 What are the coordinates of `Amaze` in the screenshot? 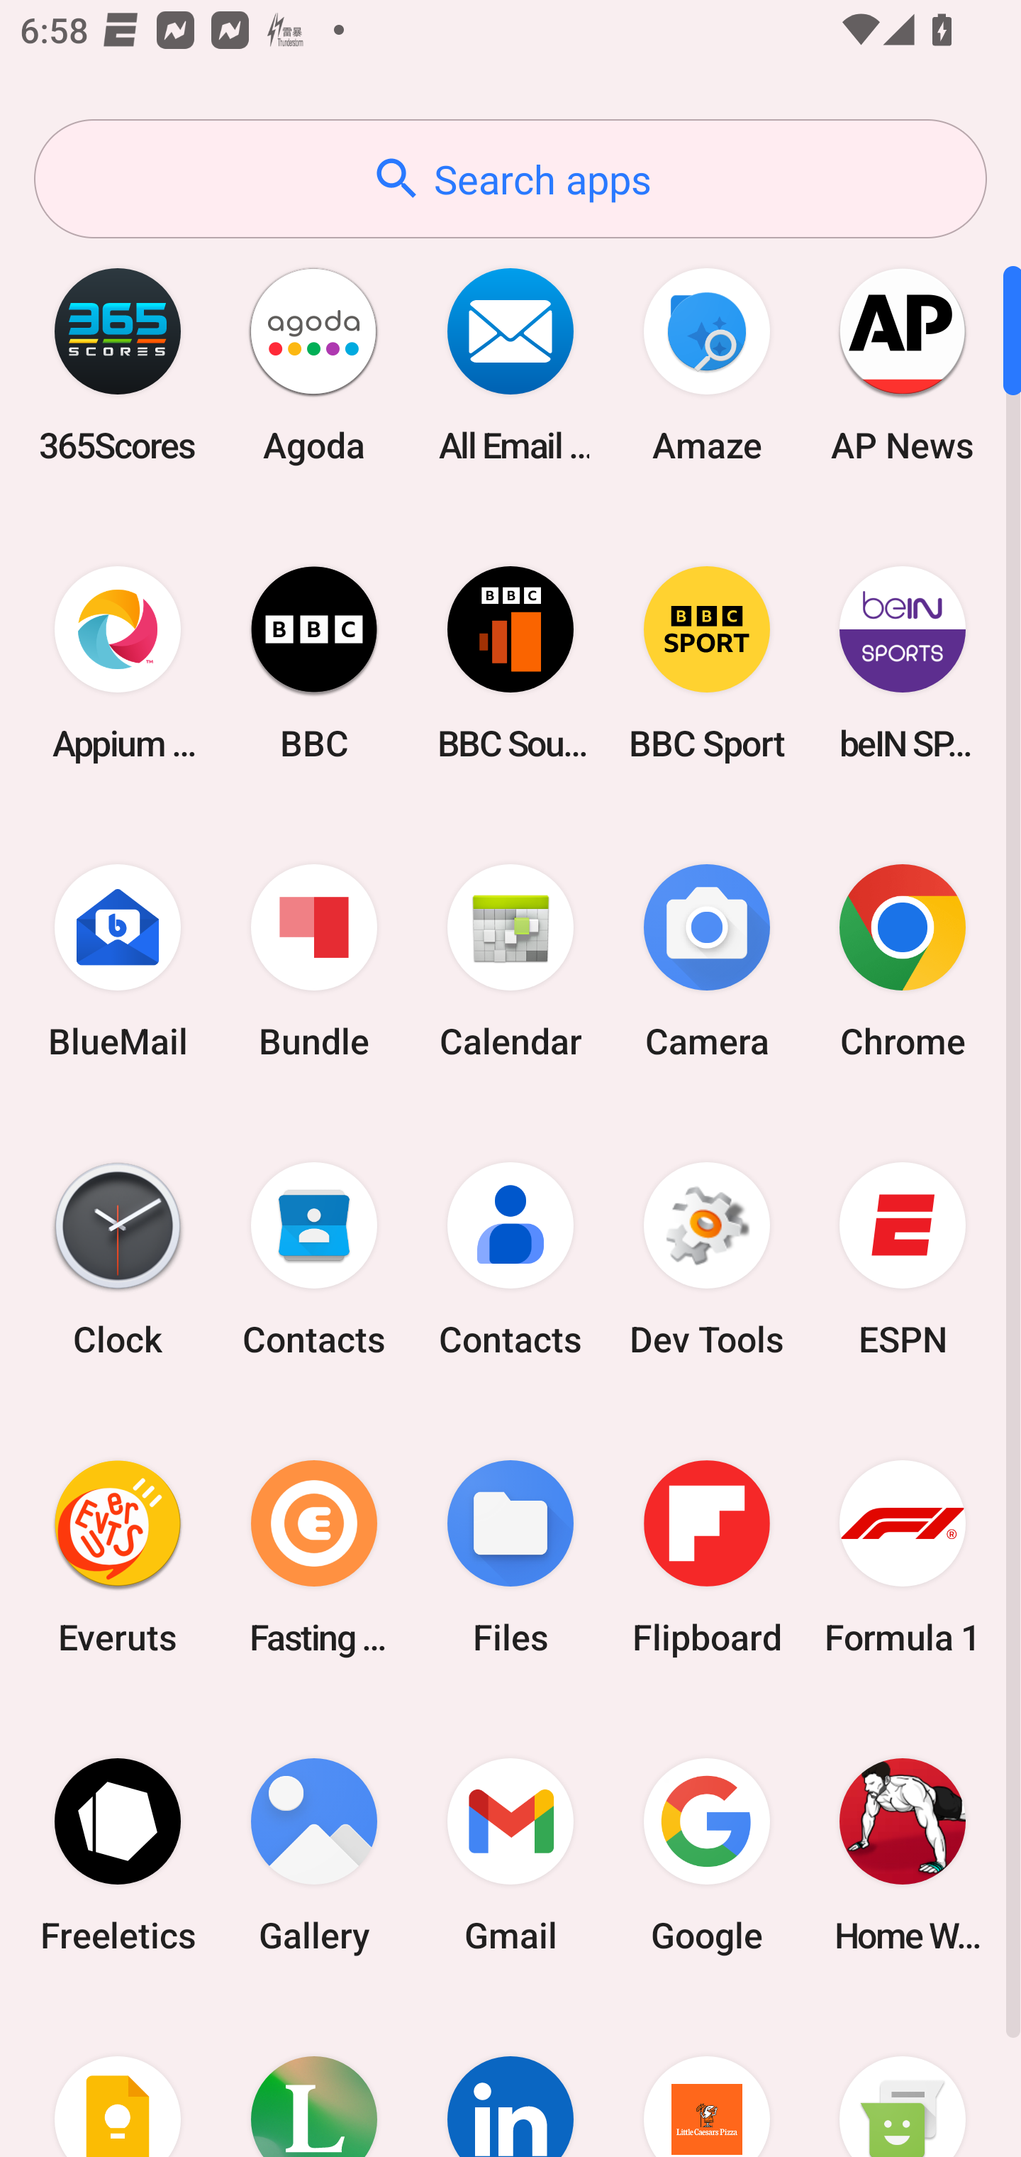 It's located at (706, 365).